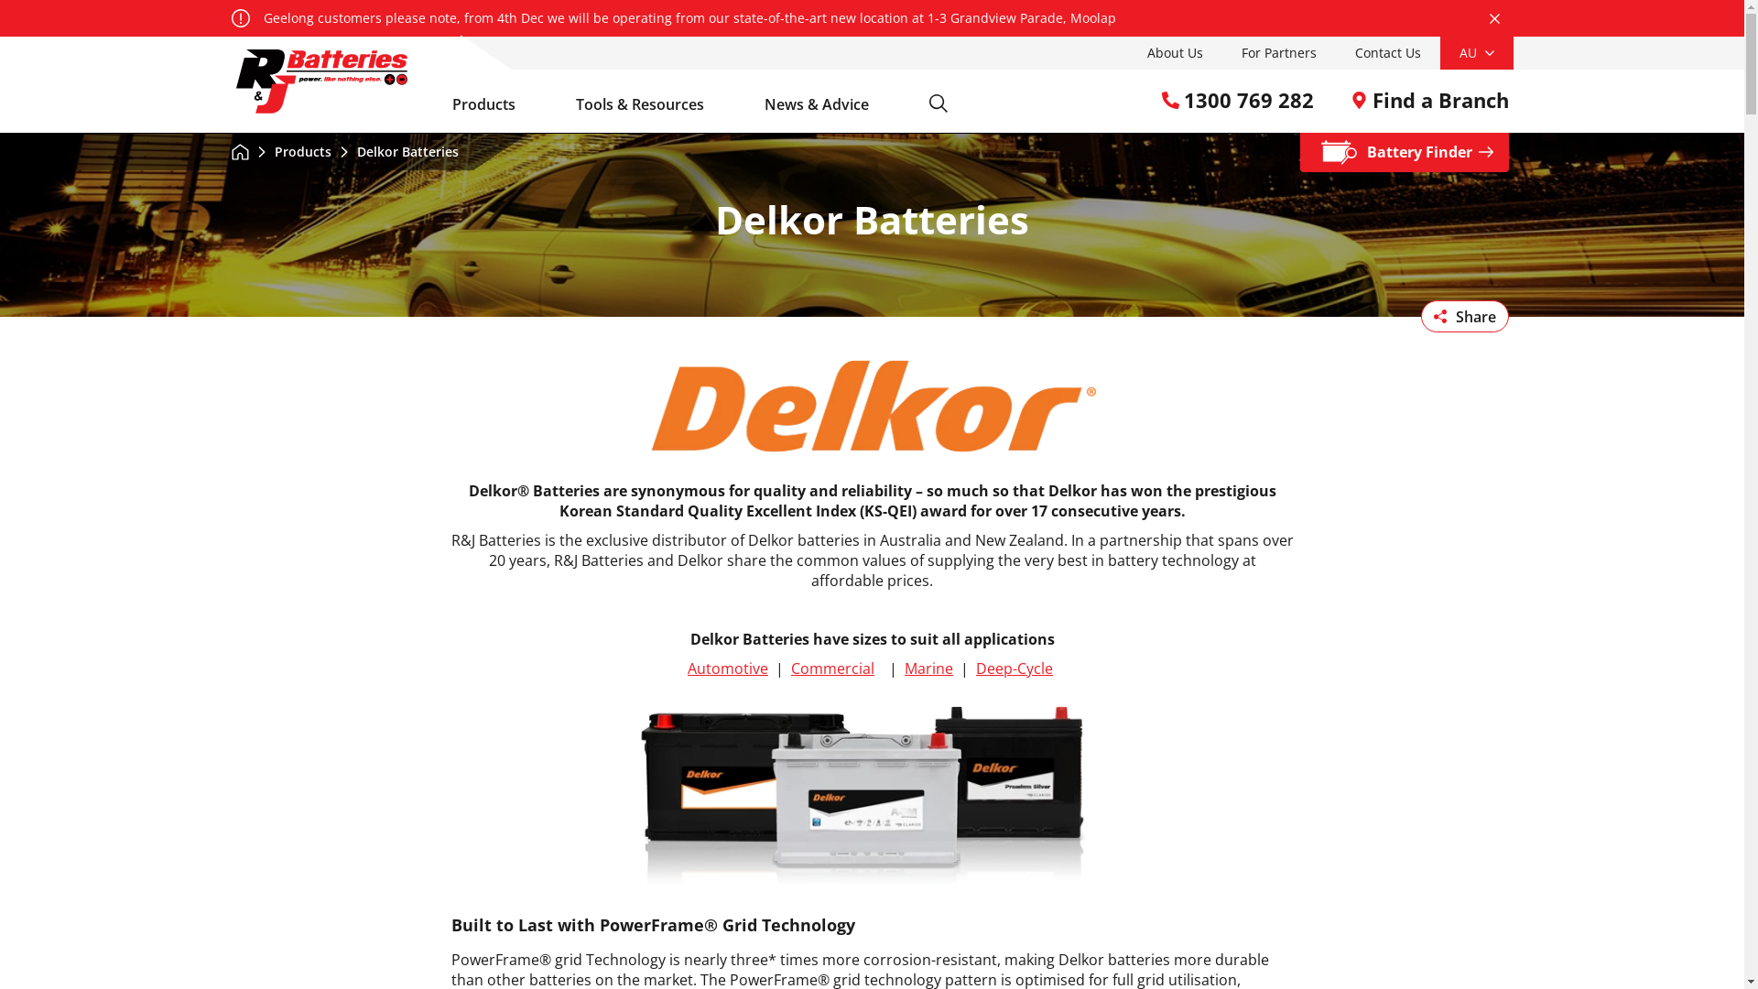 This screenshot has height=989, width=1758. What do you see at coordinates (1176, 53) in the screenshot?
I see `About Us` at bounding box center [1176, 53].